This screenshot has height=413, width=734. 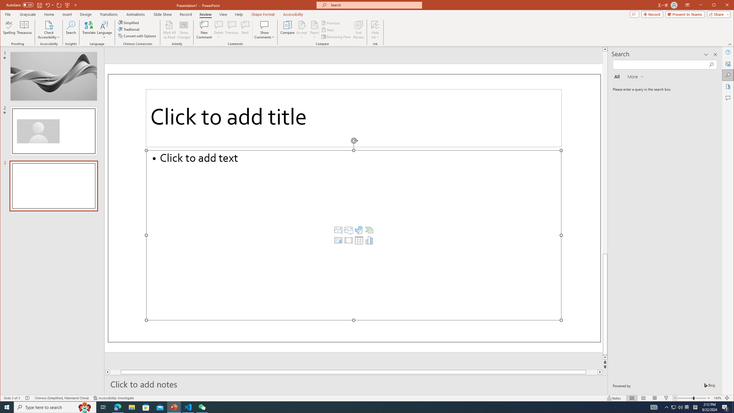 I want to click on Insert Cameo, so click(x=338, y=240).